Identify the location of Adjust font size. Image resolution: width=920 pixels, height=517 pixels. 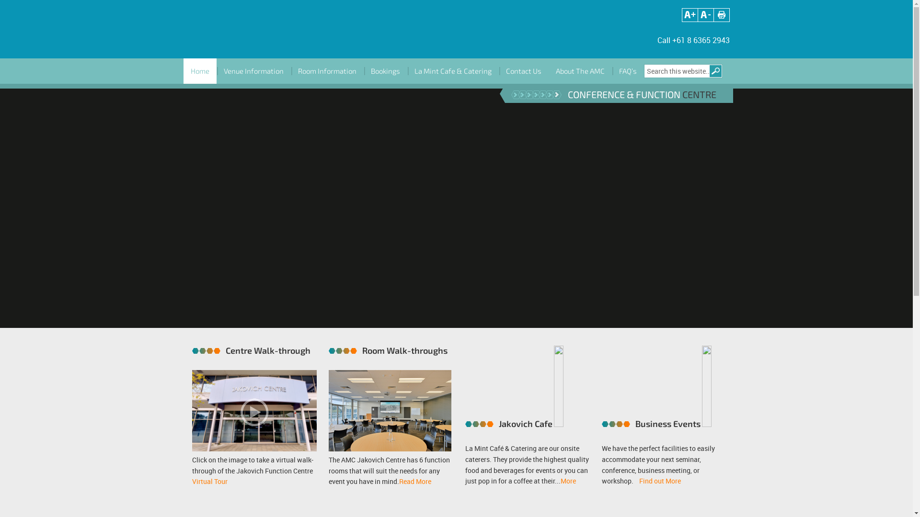
(705, 14).